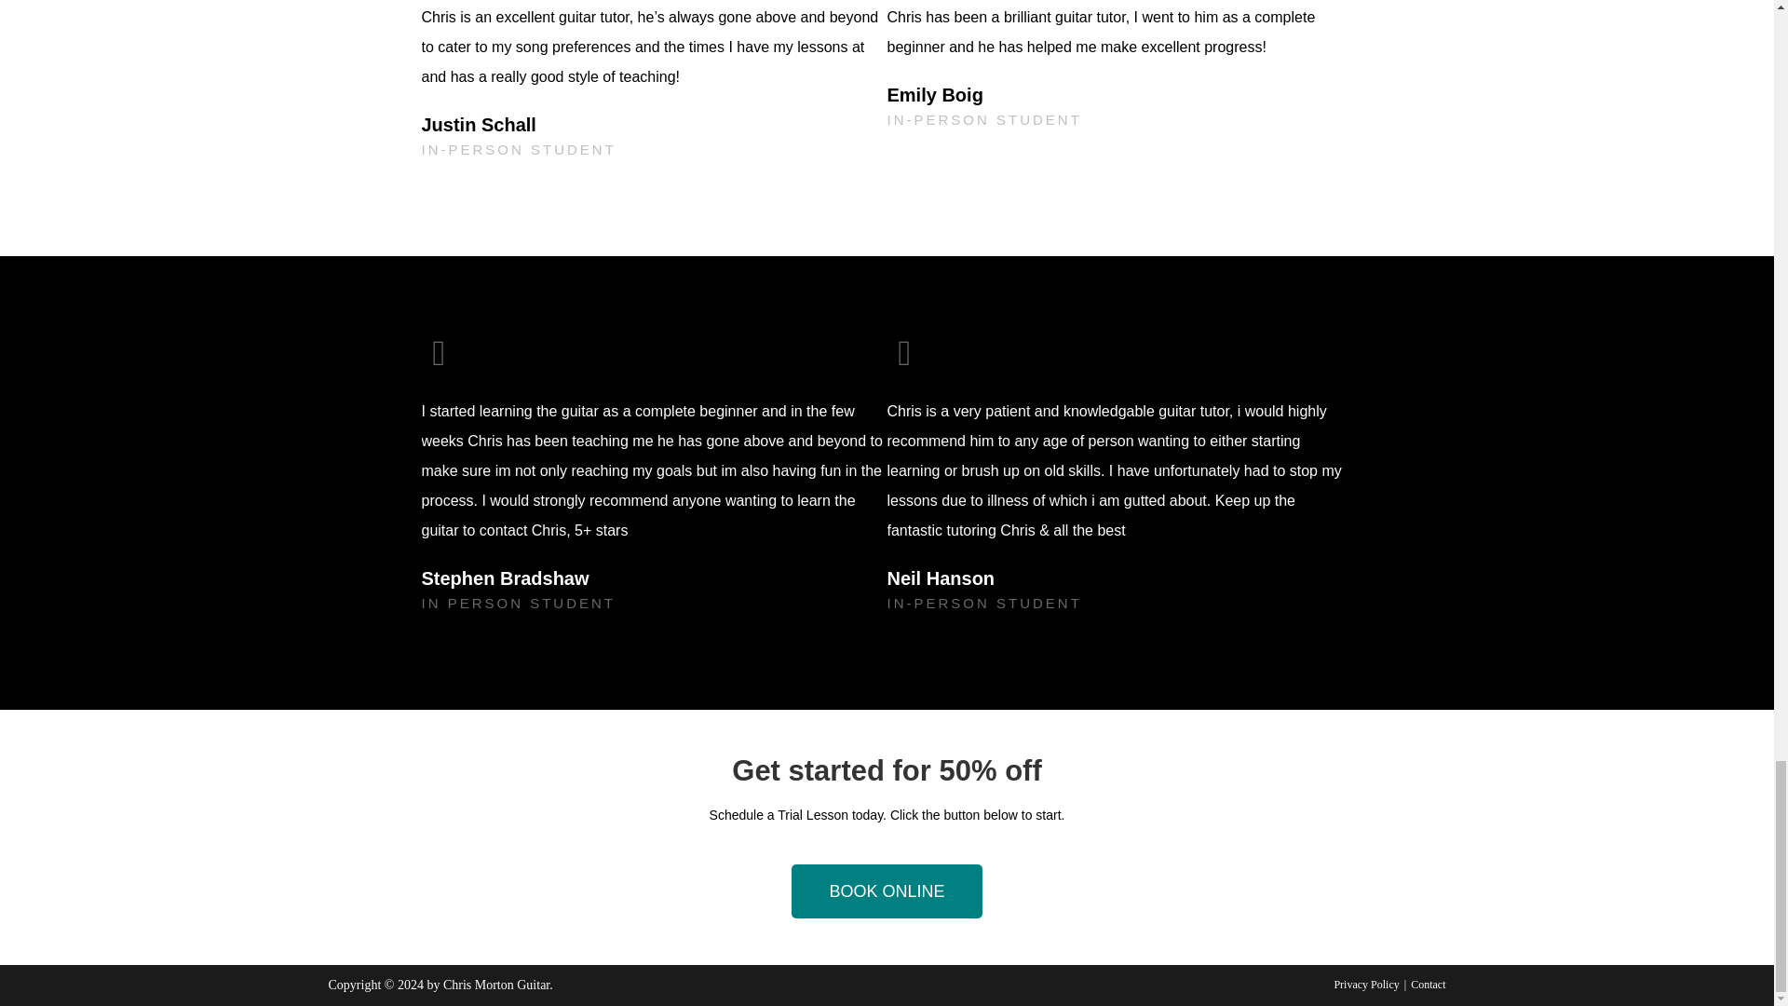 This screenshot has height=1006, width=1788. What do you see at coordinates (518, 578) in the screenshot?
I see `Stephen Bradshaw` at bounding box center [518, 578].